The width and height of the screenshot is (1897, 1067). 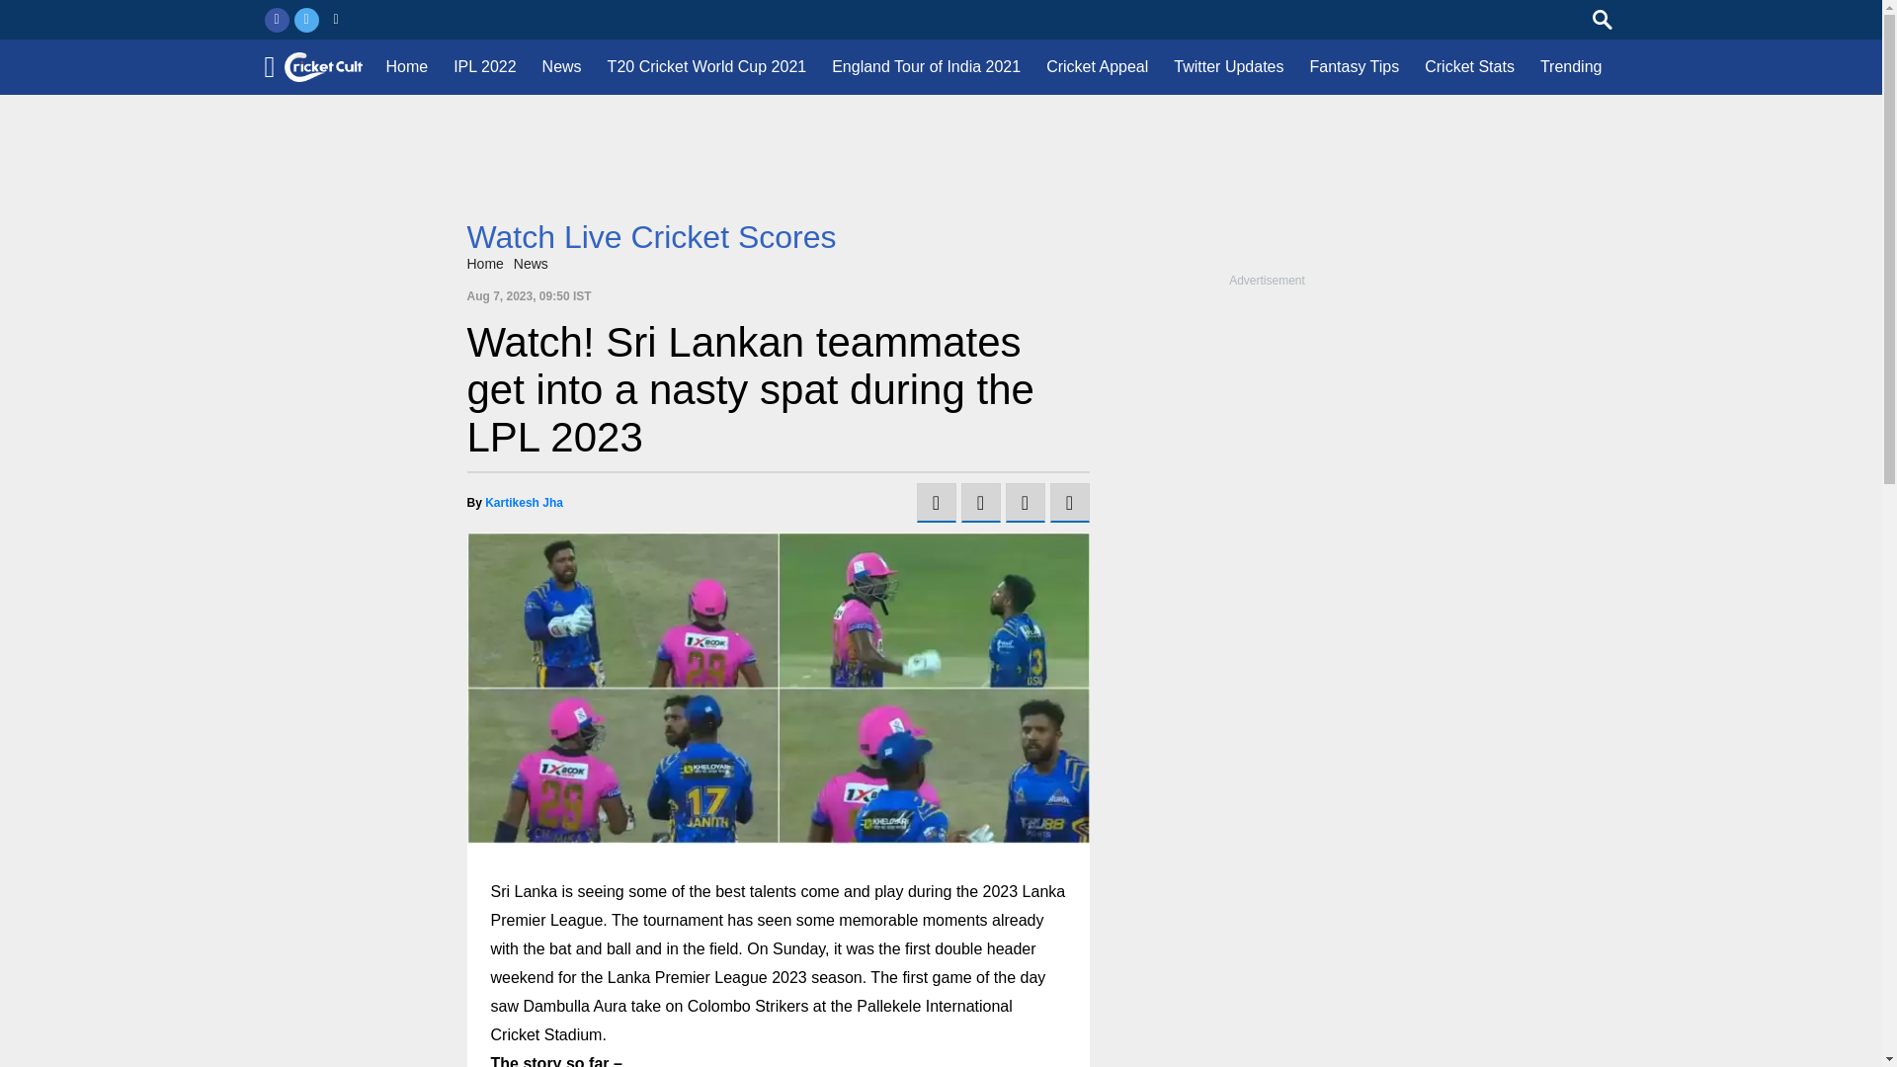 What do you see at coordinates (1228, 67) in the screenshot?
I see `Twitter Updates` at bounding box center [1228, 67].